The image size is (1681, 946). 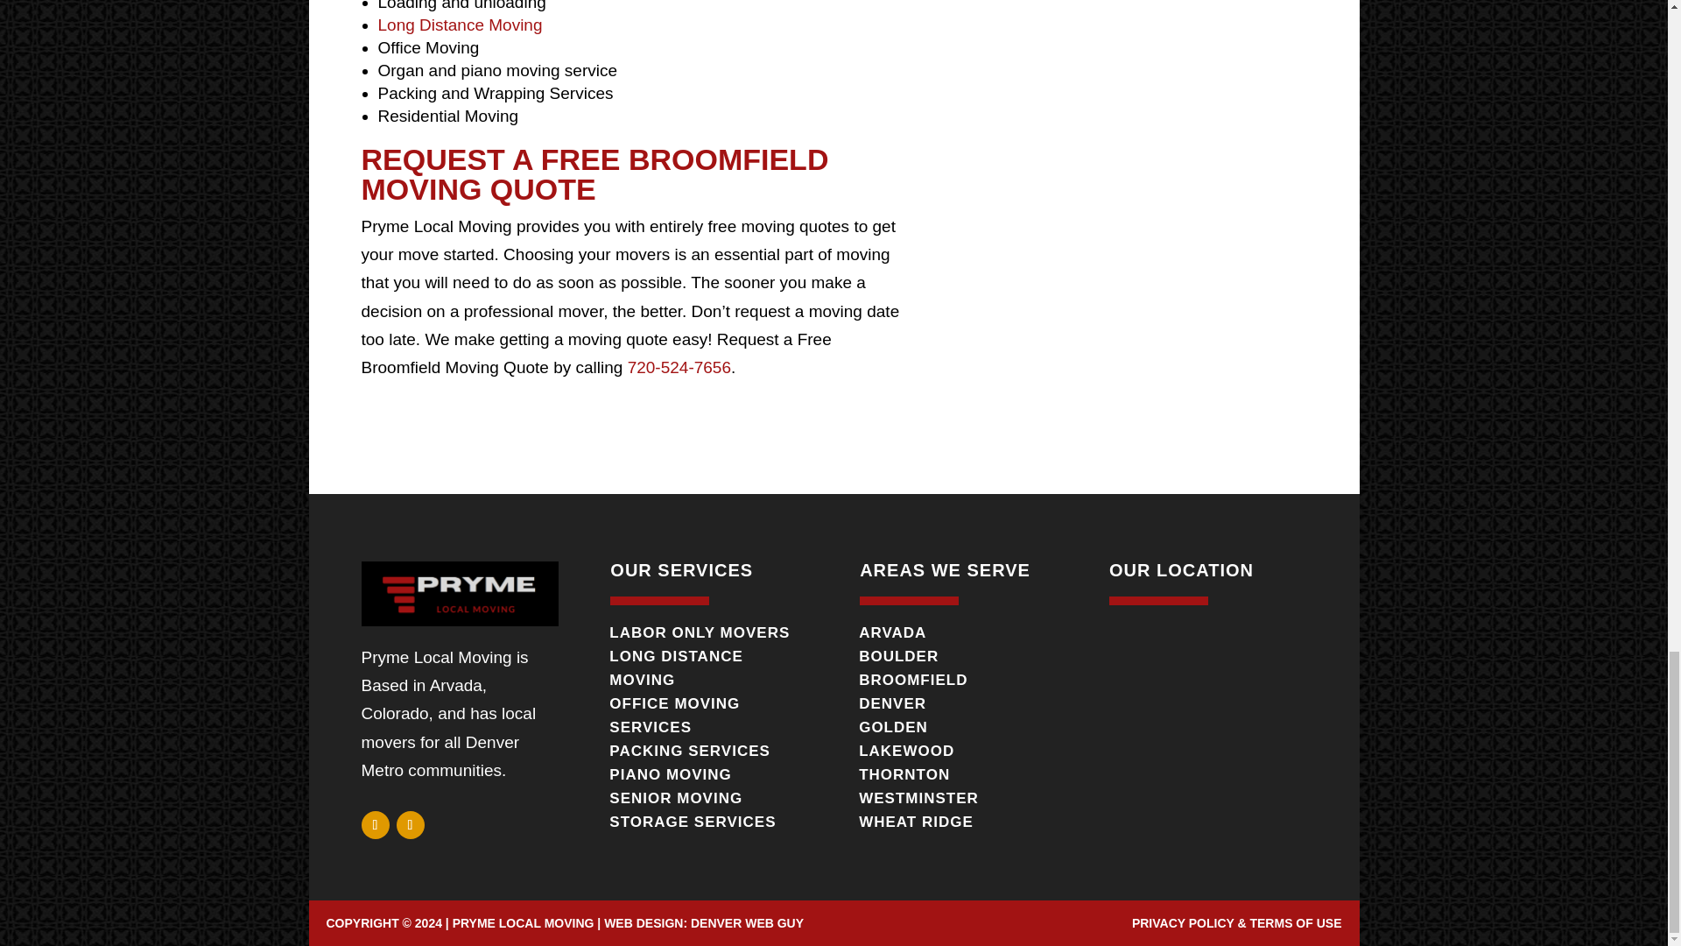 What do you see at coordinates (409, 824) in the screenshot?
I see `Follow on WhatsApp` at bounding box center [409, 824].